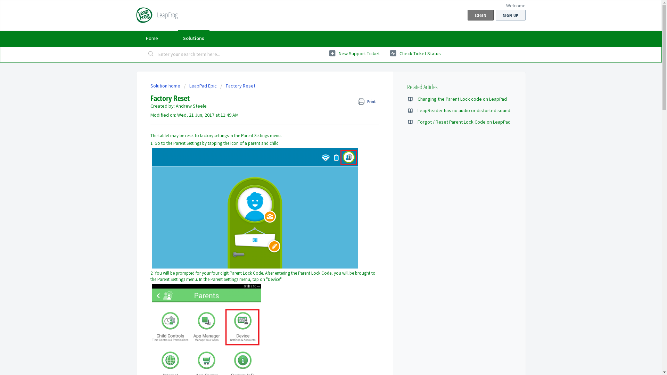  I want to click on Factory Reset, so click(238, 86).